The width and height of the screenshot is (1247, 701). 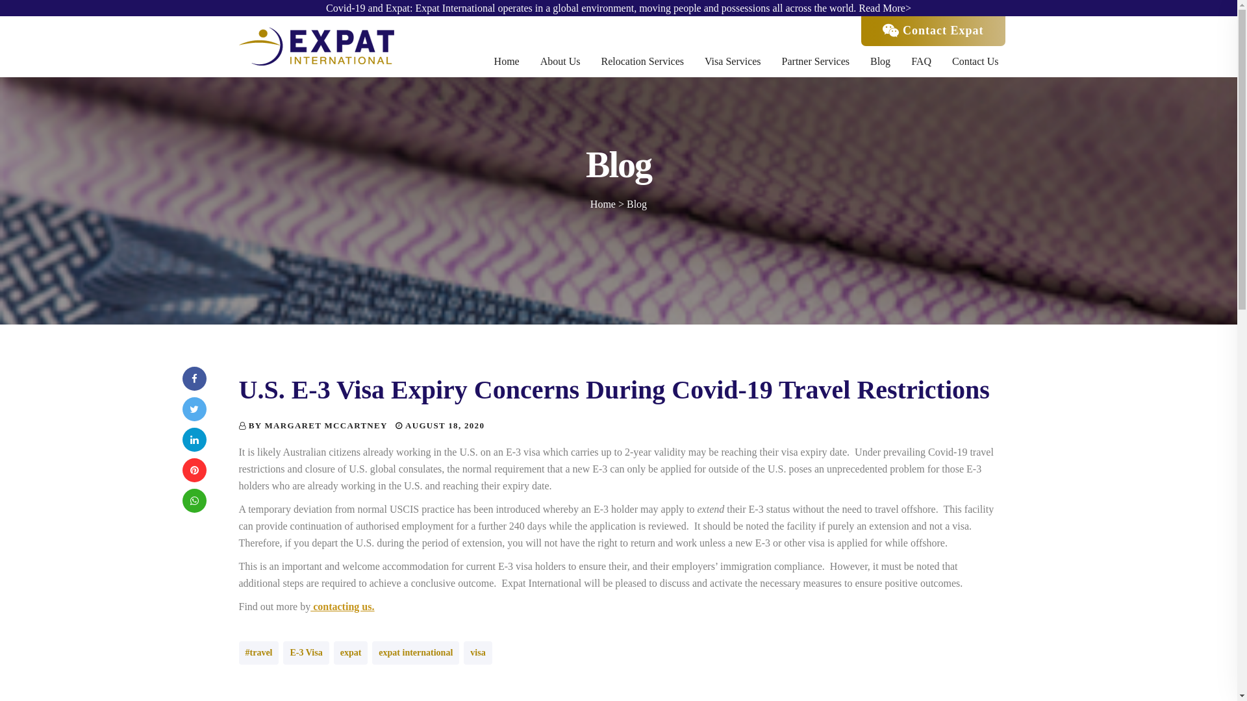 I want to click on expat international, so click(x=416, y=653).